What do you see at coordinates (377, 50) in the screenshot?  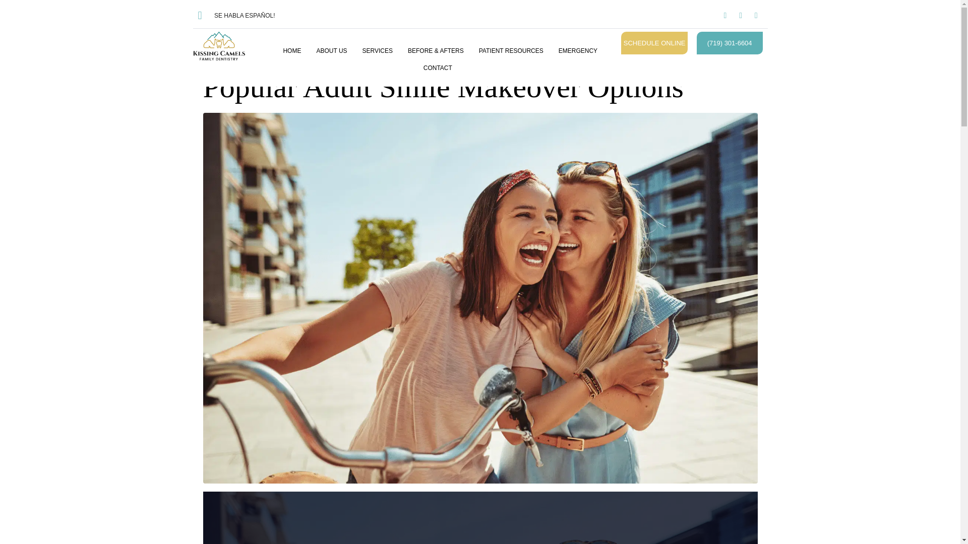 I see `SERVICES` at bounding box center [377, 50].